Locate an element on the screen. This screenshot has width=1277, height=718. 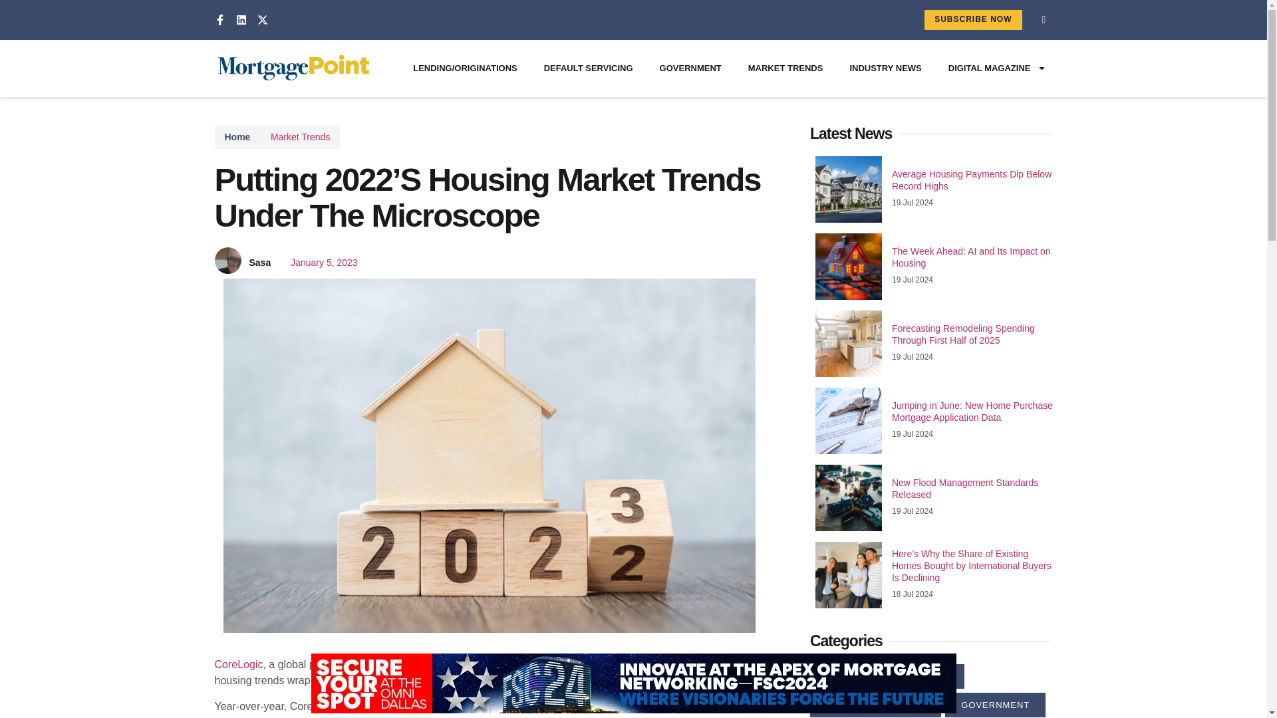
Sasa is located at coordinates (259, 263).